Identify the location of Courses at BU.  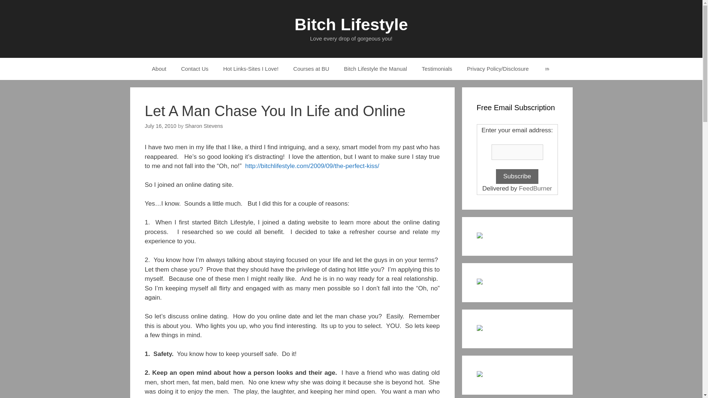
(311, 69).